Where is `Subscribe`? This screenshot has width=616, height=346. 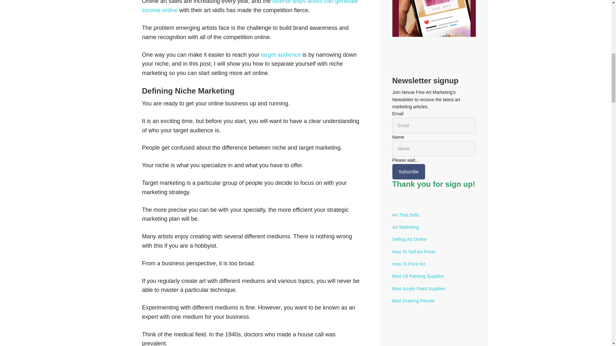
Subscribe is located at coordinates (408, 172).